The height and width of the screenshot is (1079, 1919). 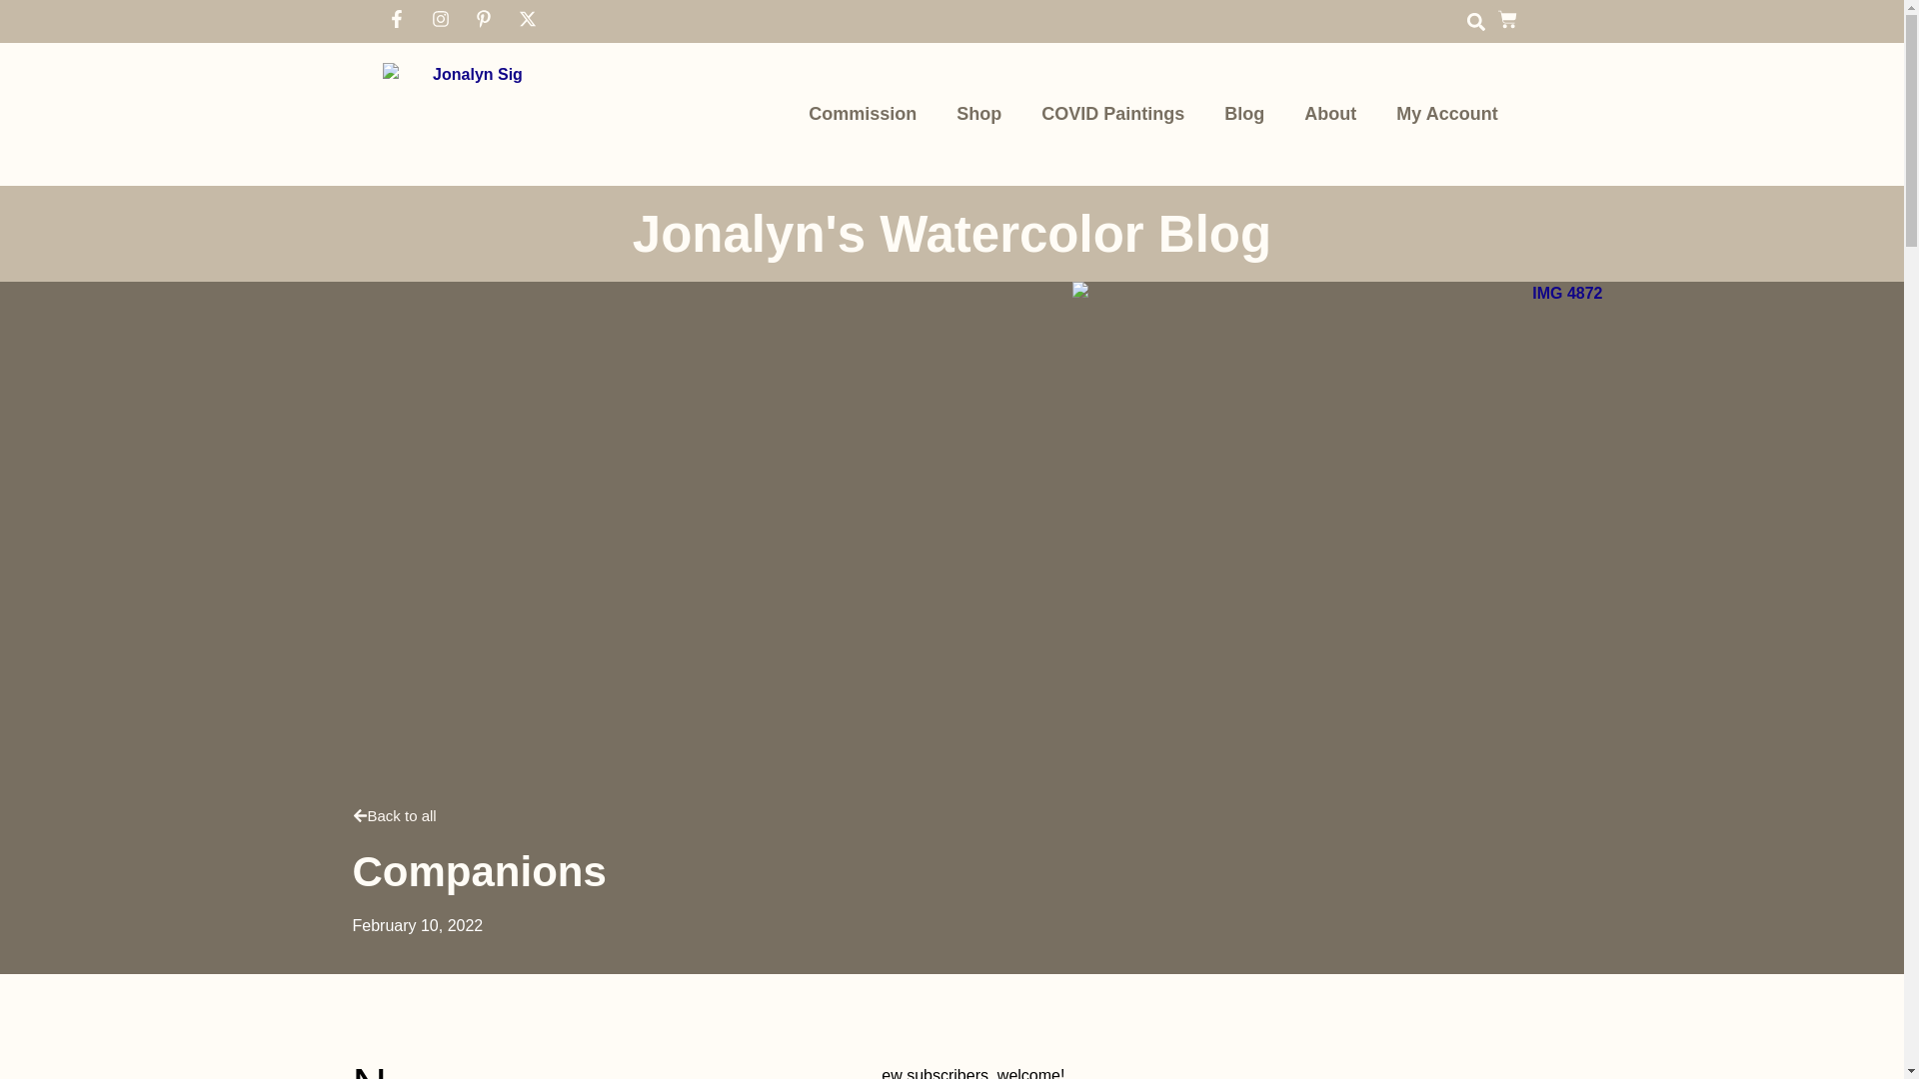 What do you see at coordinates (862, 114) in the screenshot?
I see `Commission` at bounding box center [862, 114].